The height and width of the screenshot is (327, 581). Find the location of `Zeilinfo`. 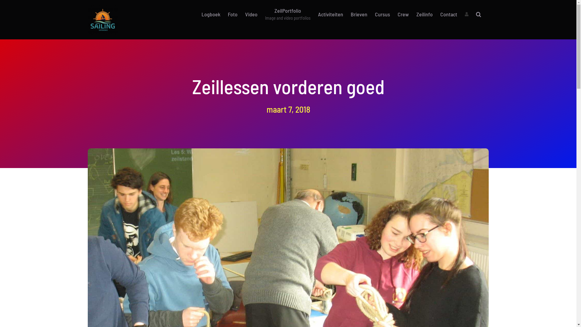

Zeilinfo is located at coordinates (425, 14).